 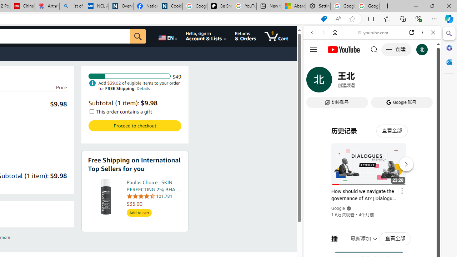 What do you see at coordinates (167, 36) in the screenshot?
I see `Choose a language for shopping.` at bounding box center [167, 36].